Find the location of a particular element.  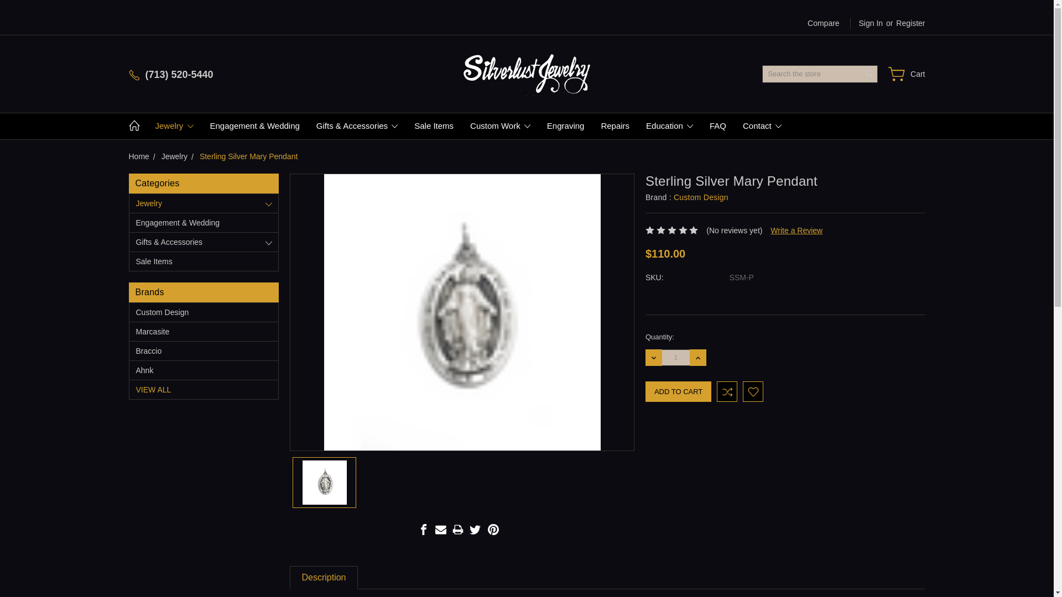

Jewelry is located at coordinates (174, 126).